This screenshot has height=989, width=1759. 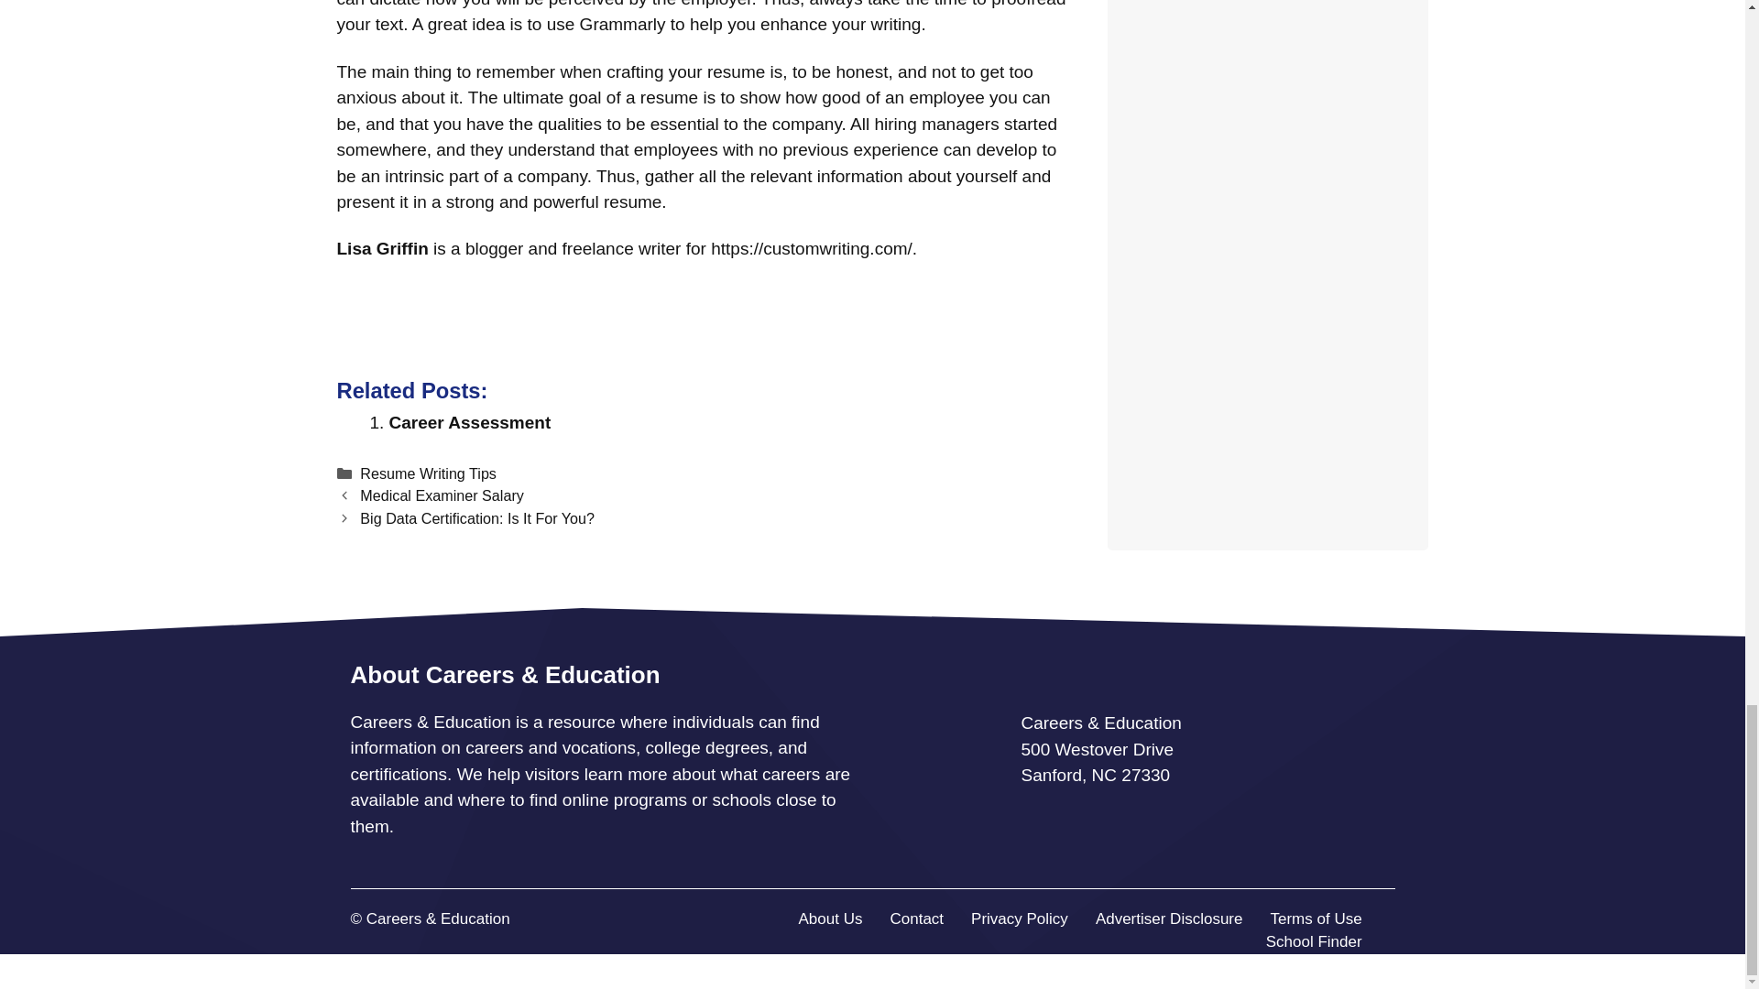 What do you see at coordinates (442, 494) in the screenshot?
I see `Medical Examiner Salary` at bounding box center [442, 494].